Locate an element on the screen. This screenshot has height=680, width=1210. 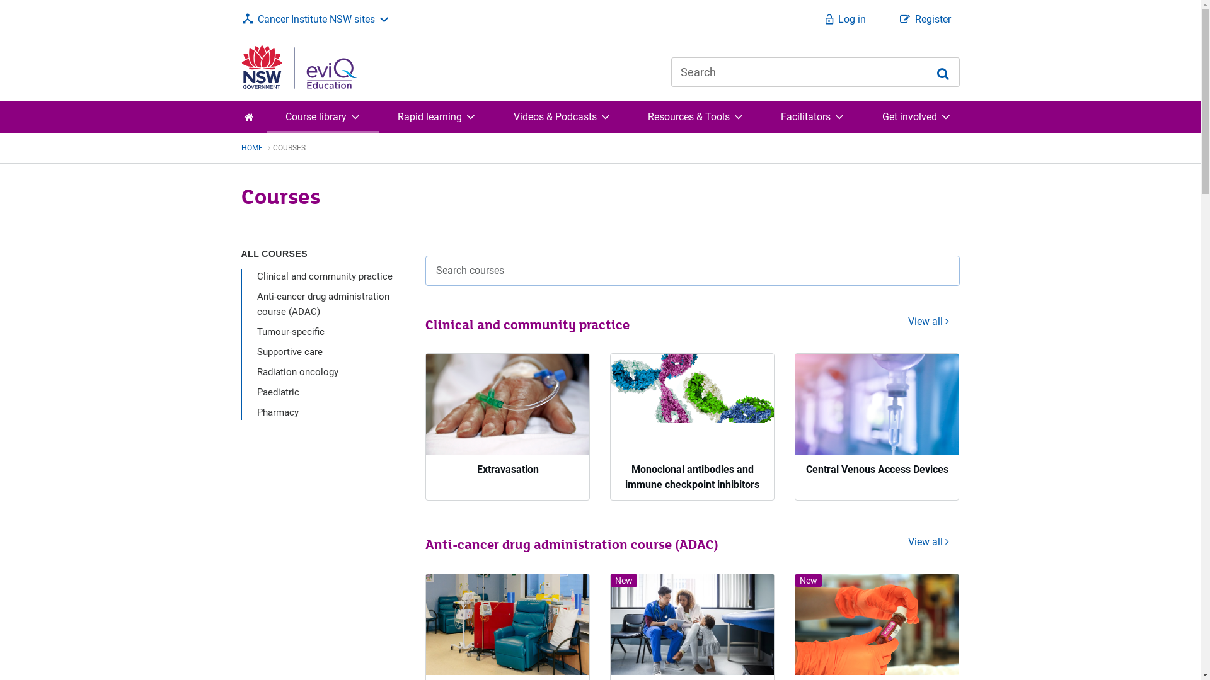
Clinical and community practice is located at coordinates (325, 276).